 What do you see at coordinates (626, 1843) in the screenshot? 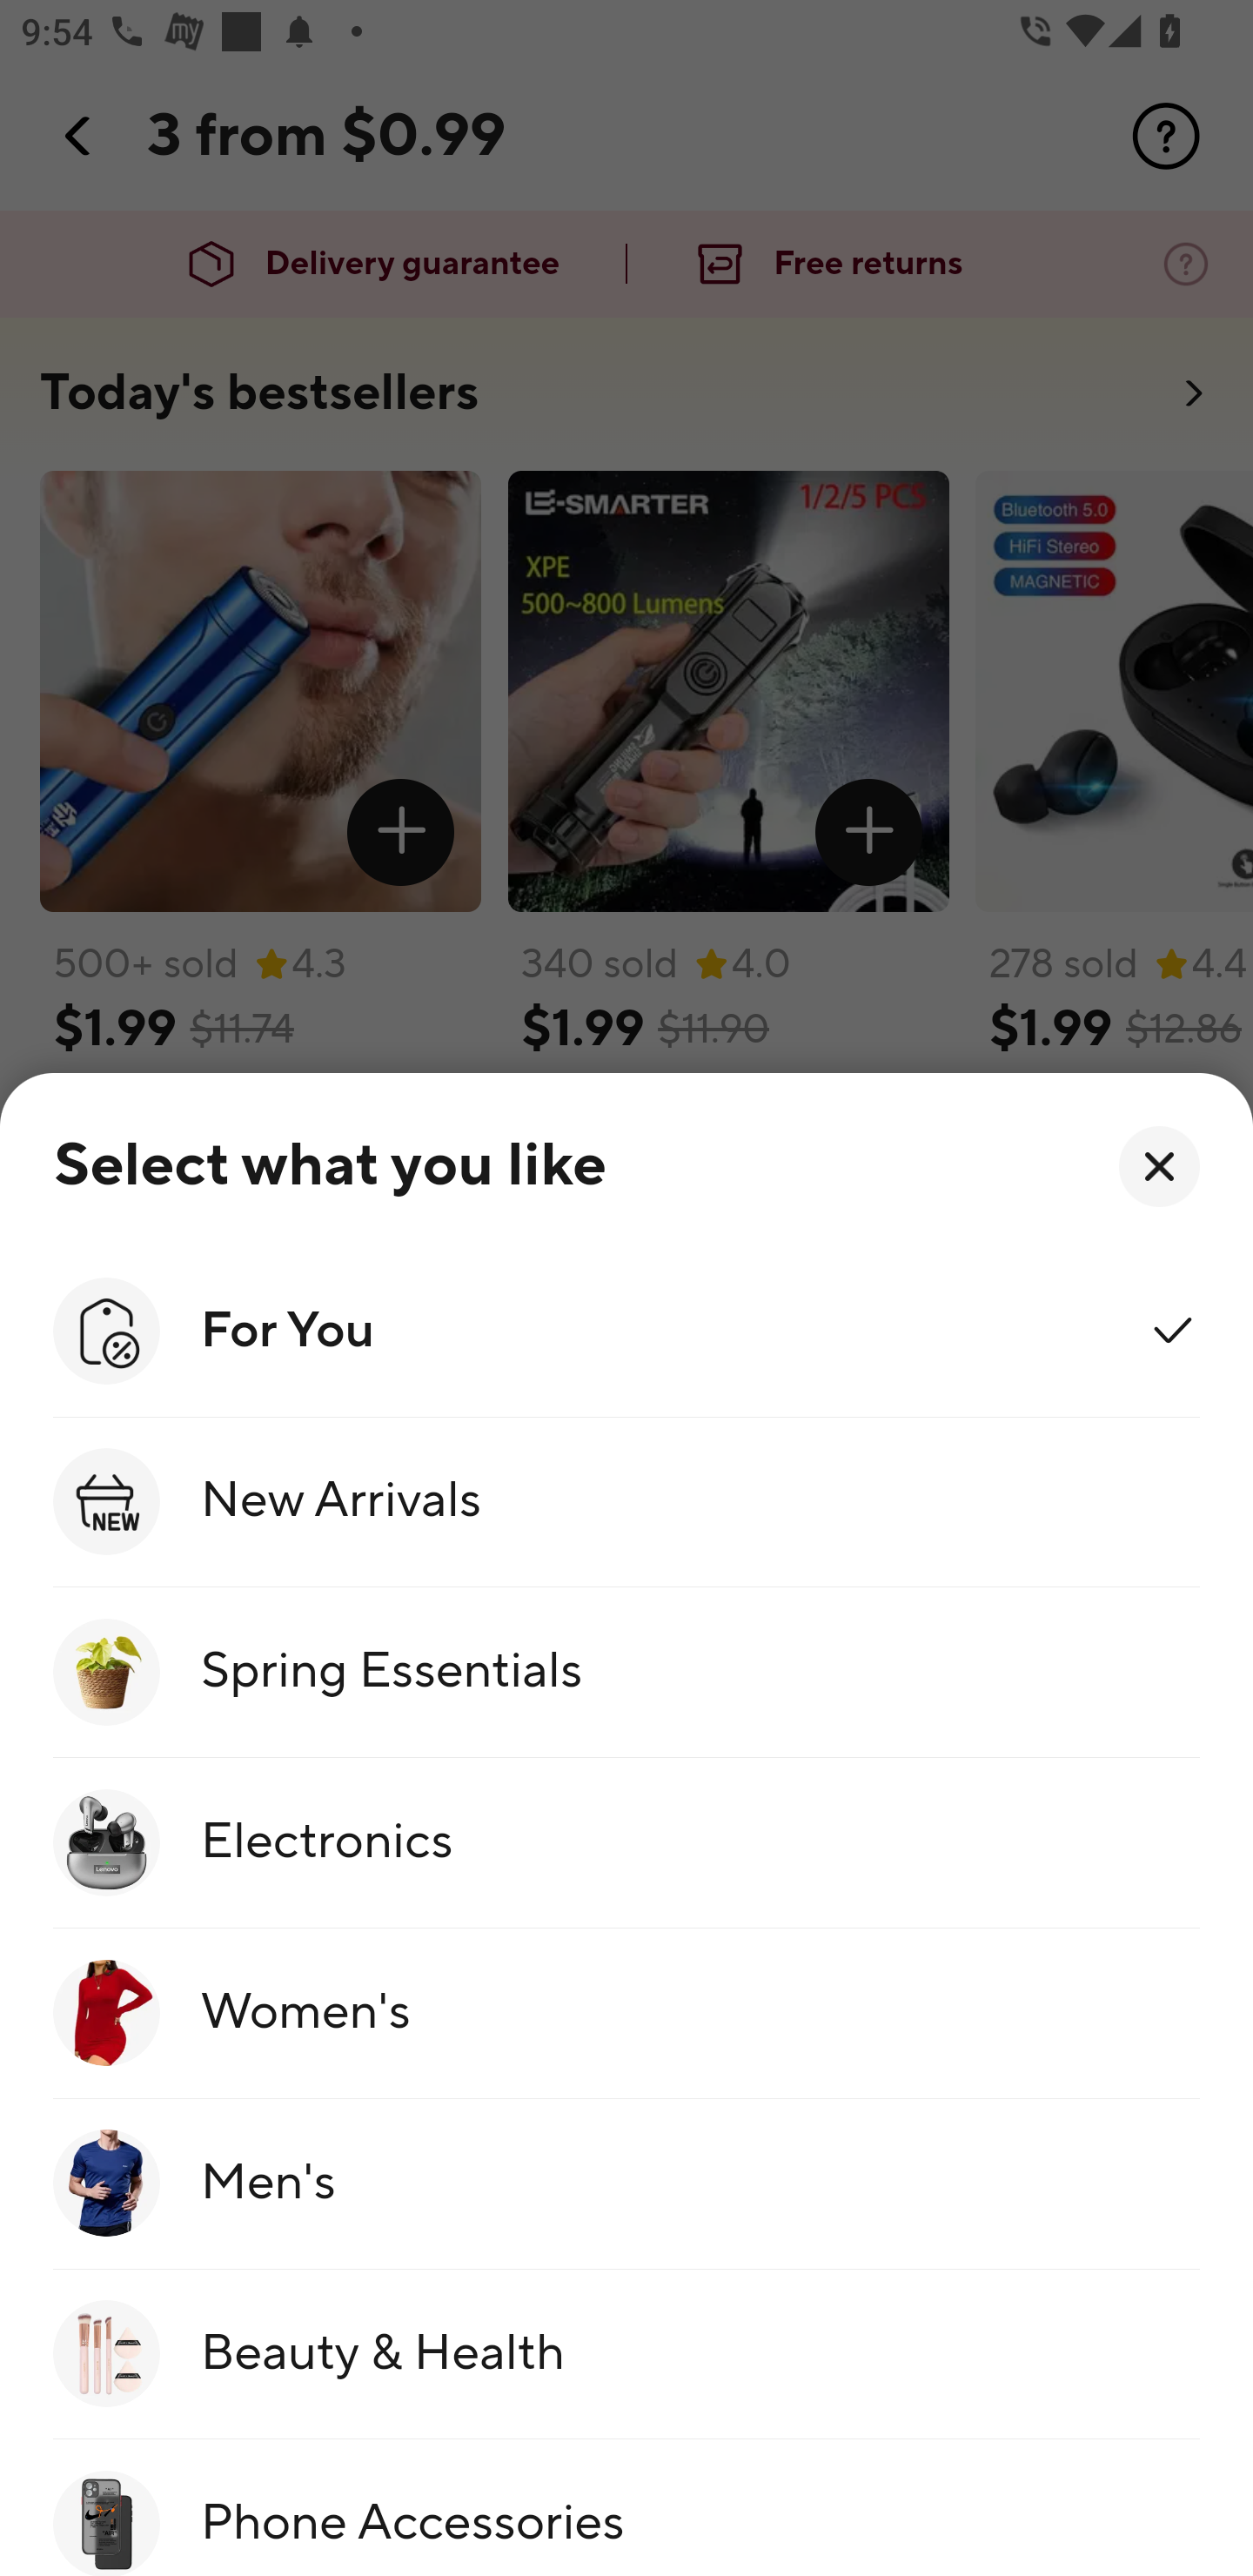
I see `300x300.png_ Electronics` at bounding box center [626, 1843].